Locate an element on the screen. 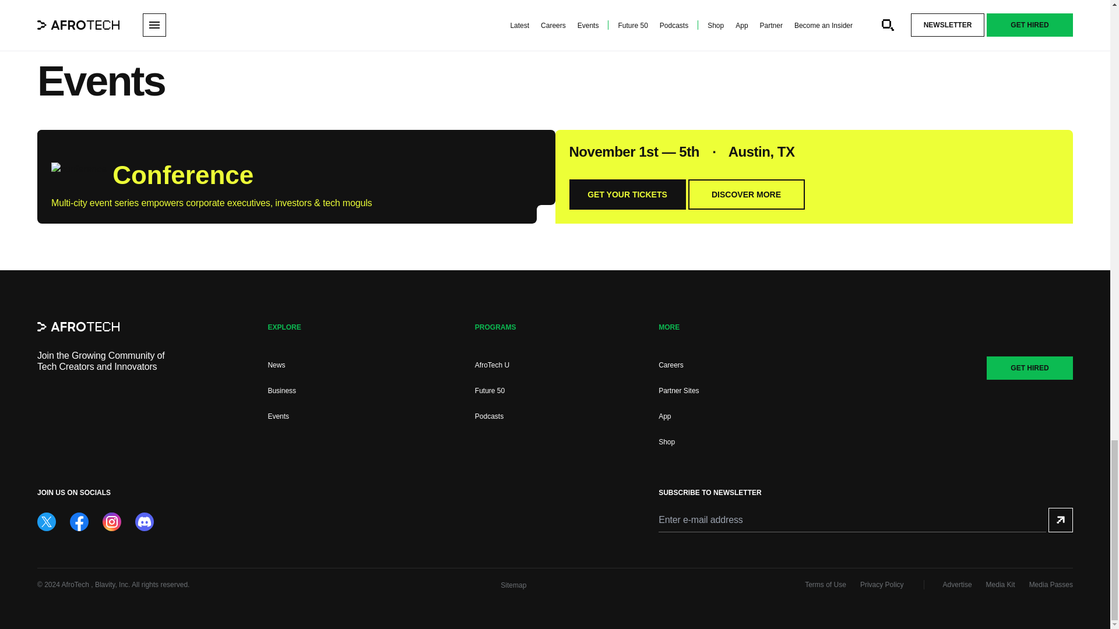 The height and width of the screenshot is (629, 1119). Careers is located at coordinates (671, 365).